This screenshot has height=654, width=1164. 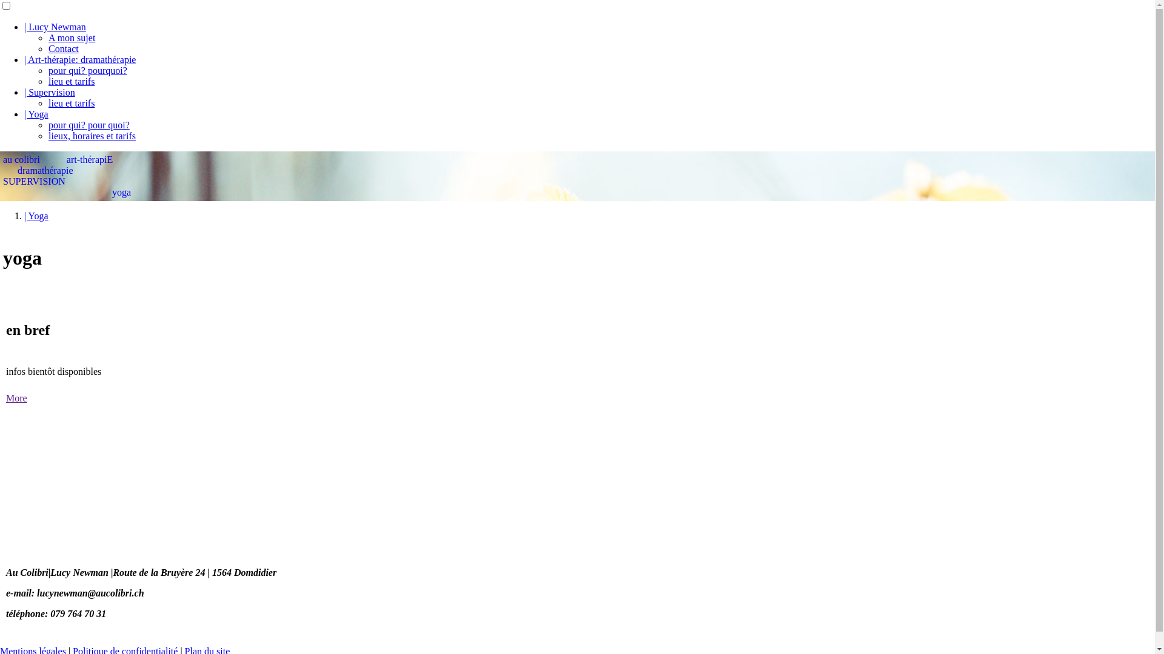 I want to click on lieux, horaires et tarifs, so click(x=92, y=136).